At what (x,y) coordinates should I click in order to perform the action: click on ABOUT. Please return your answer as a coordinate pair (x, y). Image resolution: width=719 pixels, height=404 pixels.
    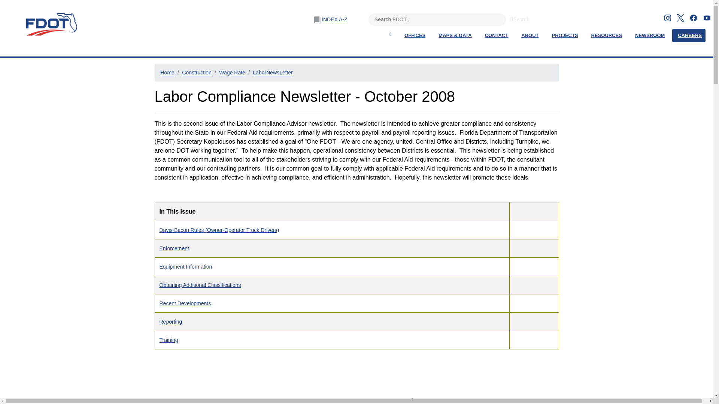
    Looking at the image, I should click on (530, 35).